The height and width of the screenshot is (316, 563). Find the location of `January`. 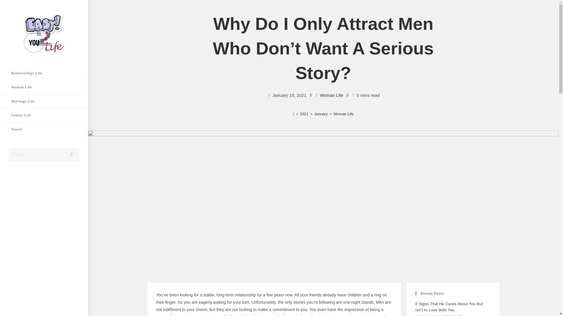

January is located at coordinates (321, 114).